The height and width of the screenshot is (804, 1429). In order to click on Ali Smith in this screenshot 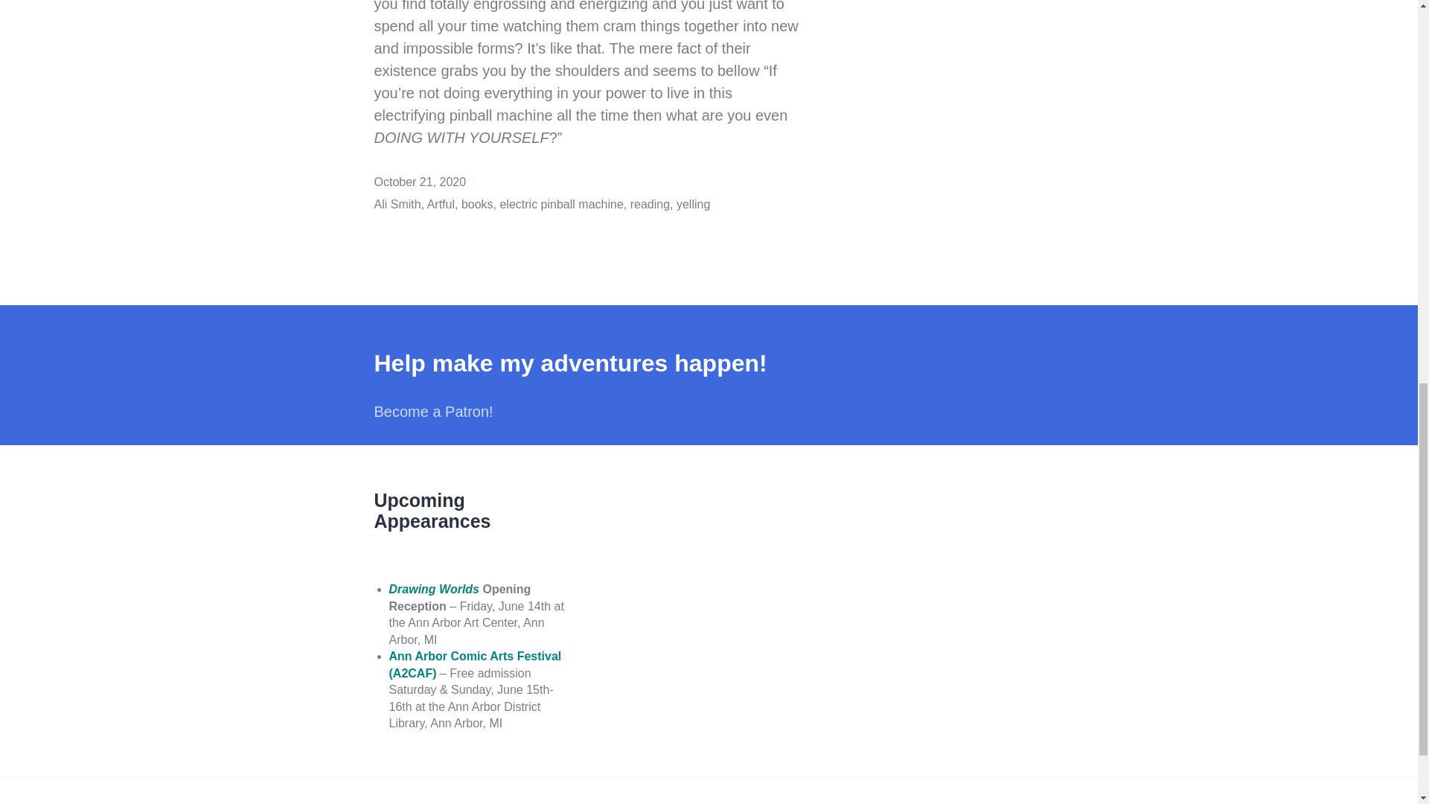, I will do `click(396, 204)`.